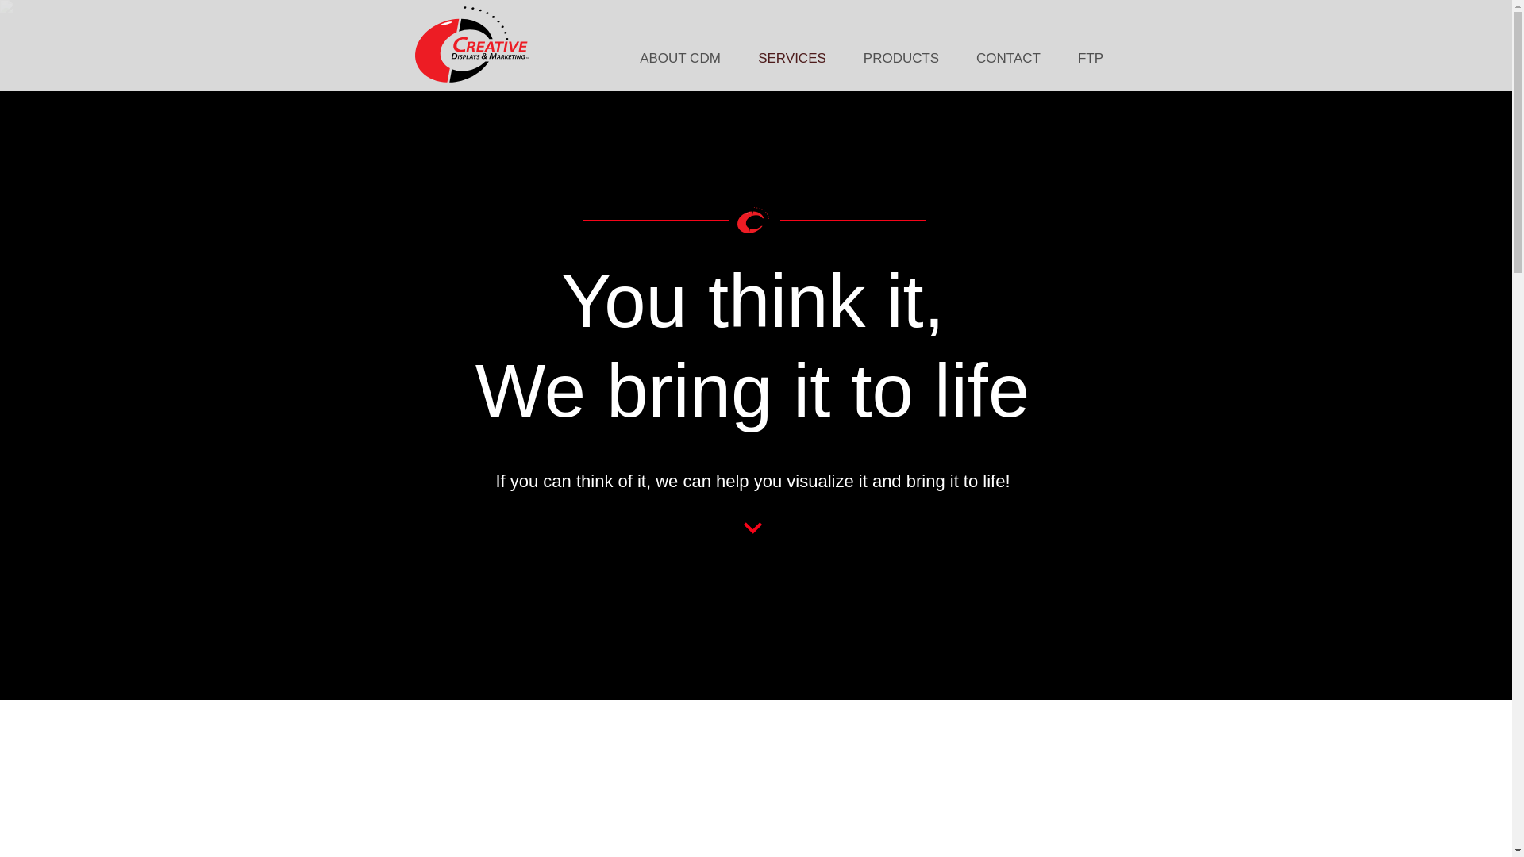 The width and height of the screenshot is (1524, 857). I want to click on SERVICES, so click(792, 59).